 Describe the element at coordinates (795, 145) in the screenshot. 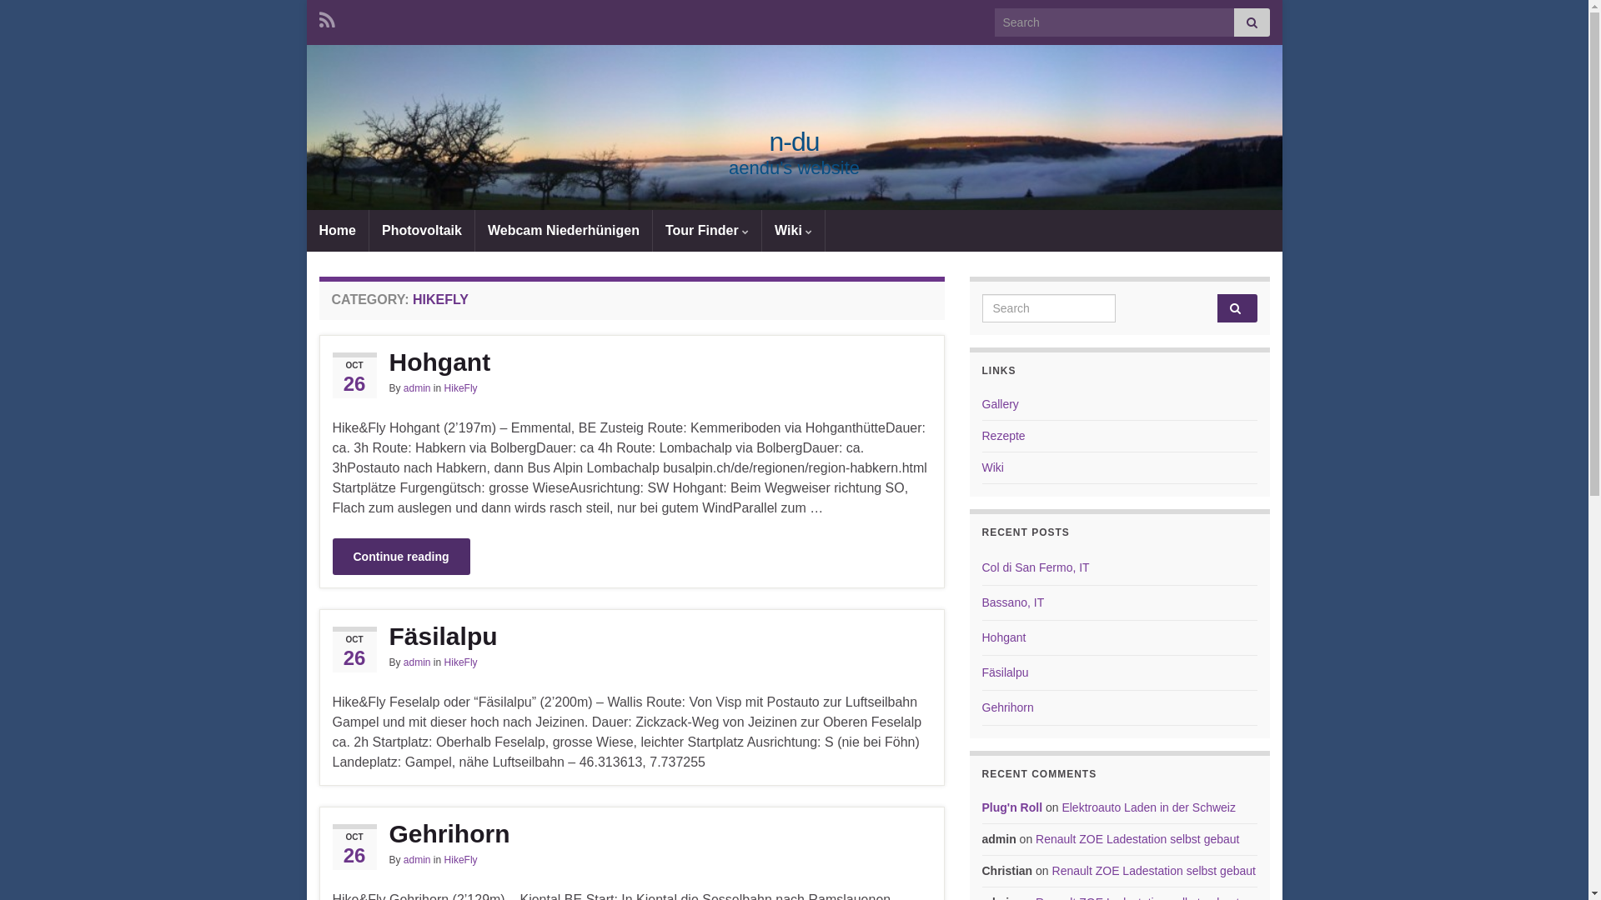

I see `n-du` at that location.